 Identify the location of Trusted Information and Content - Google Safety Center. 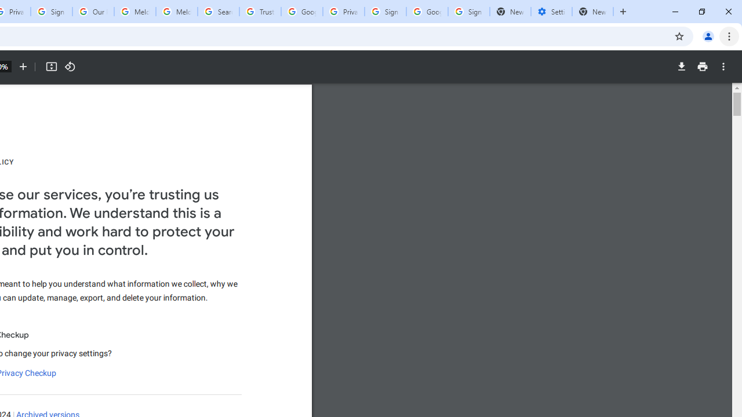
(260, 12).